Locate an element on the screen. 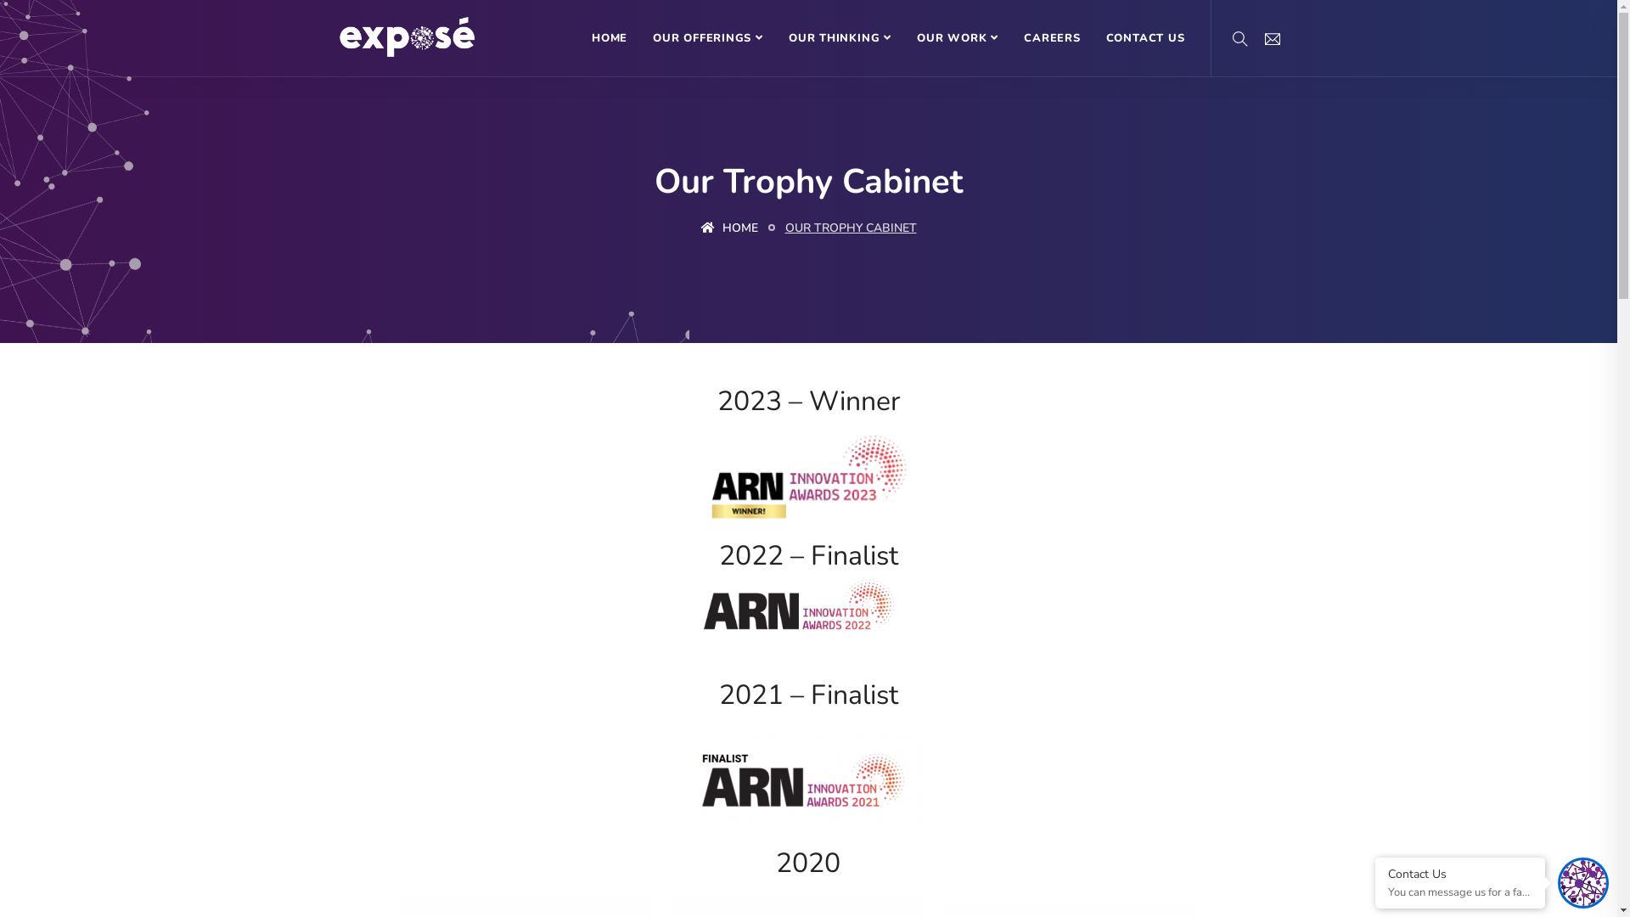 The image size is (1630, 917). OUR WORK is located at coordinates (958, 38).